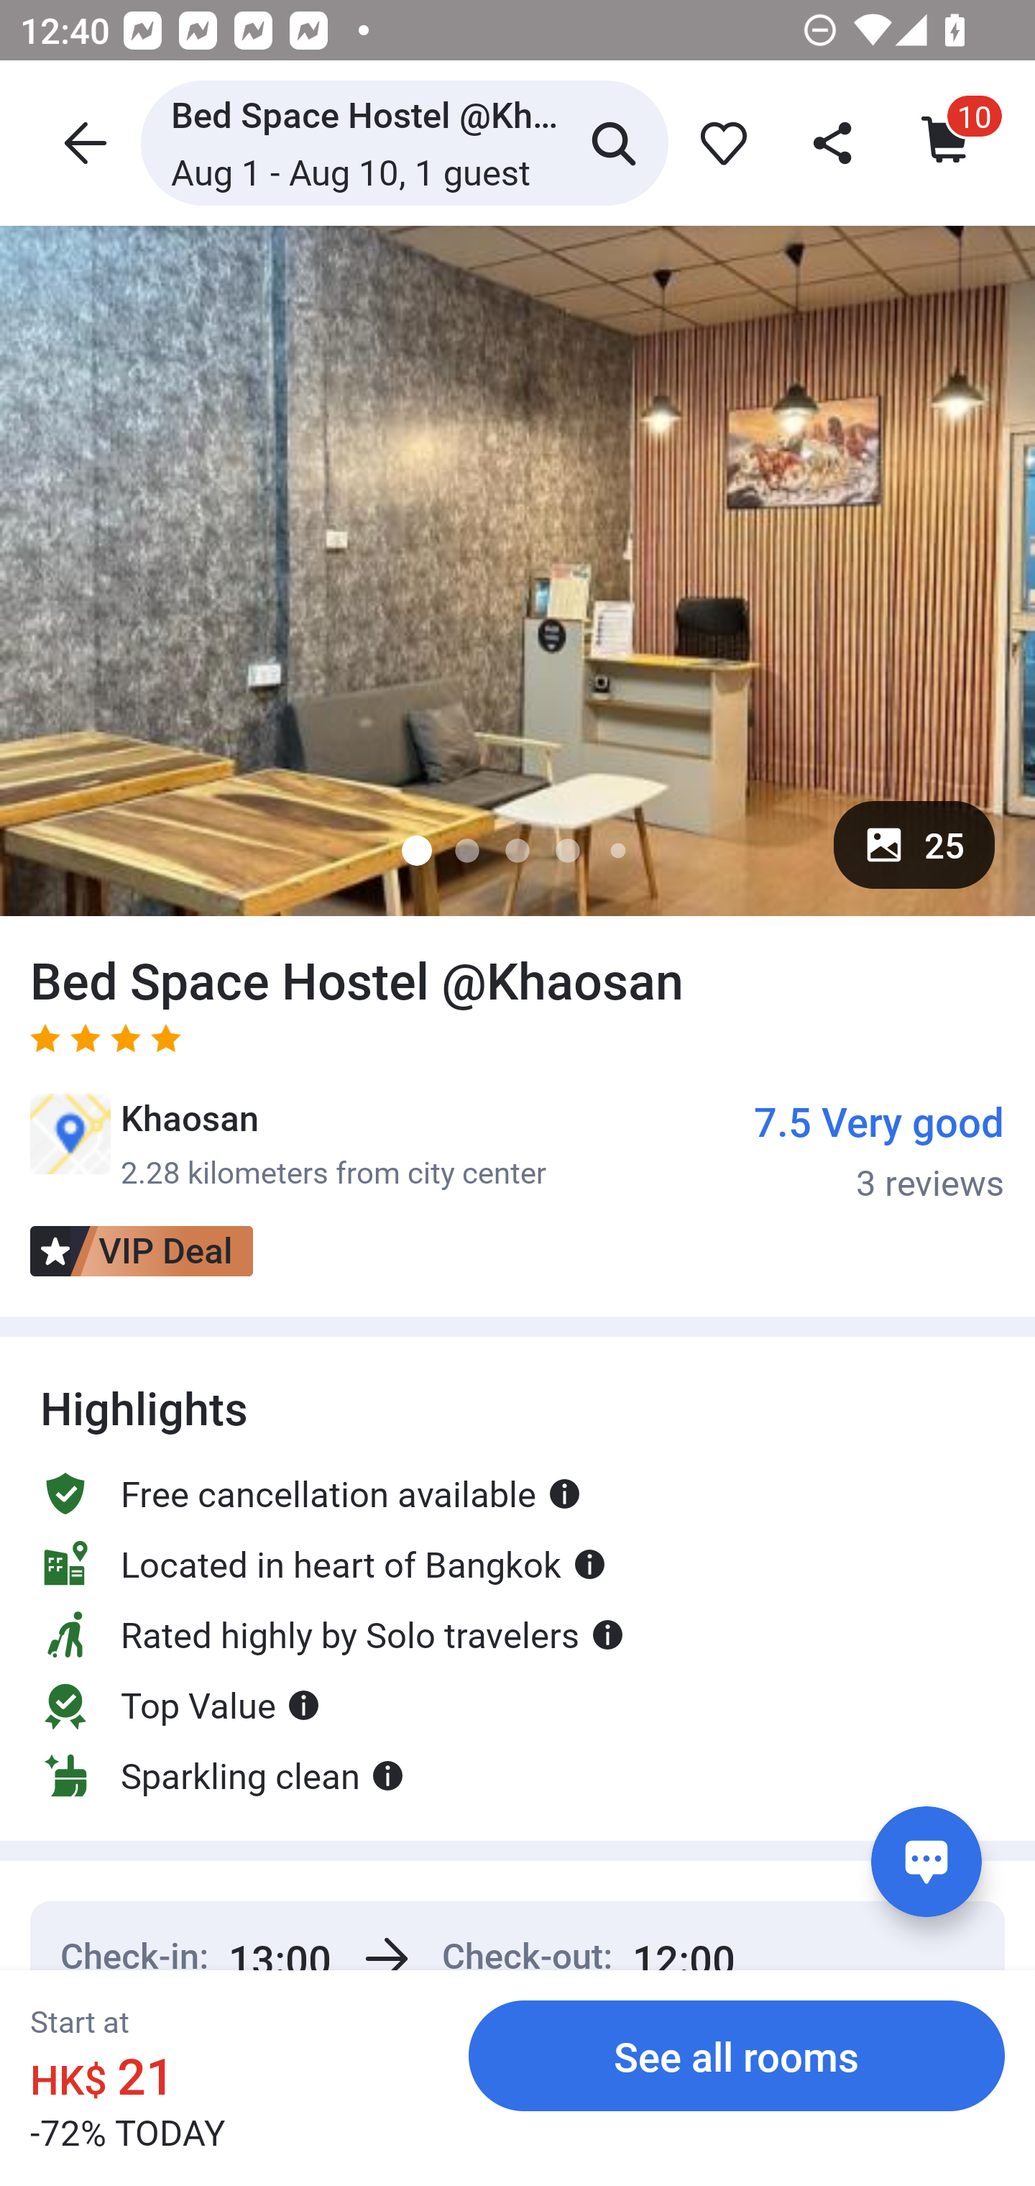 The width and height of the screenshot is (1035, 2186). What do you see at coordinates (287, 1143) in the screenshot?
I see `Khaosan 2.28 kilometers from city center` at bounding box center [287, 1143].